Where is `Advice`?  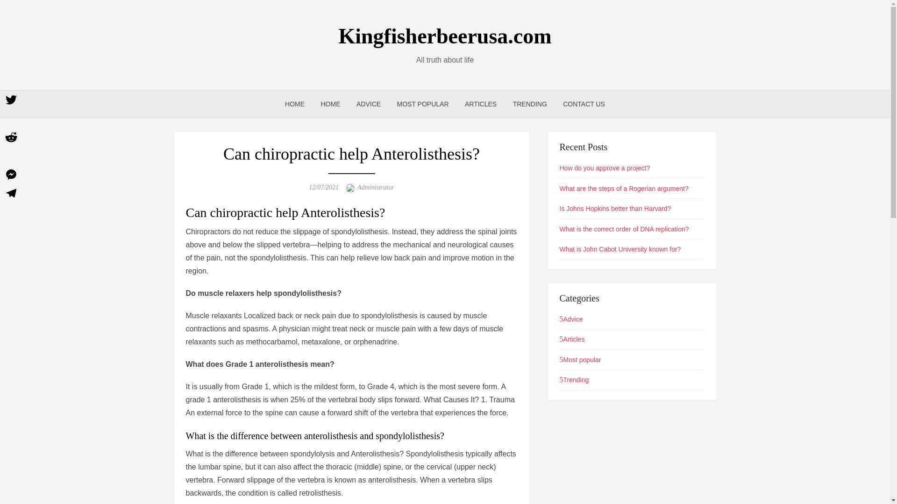 Advice is located at coordinates (571, 319).